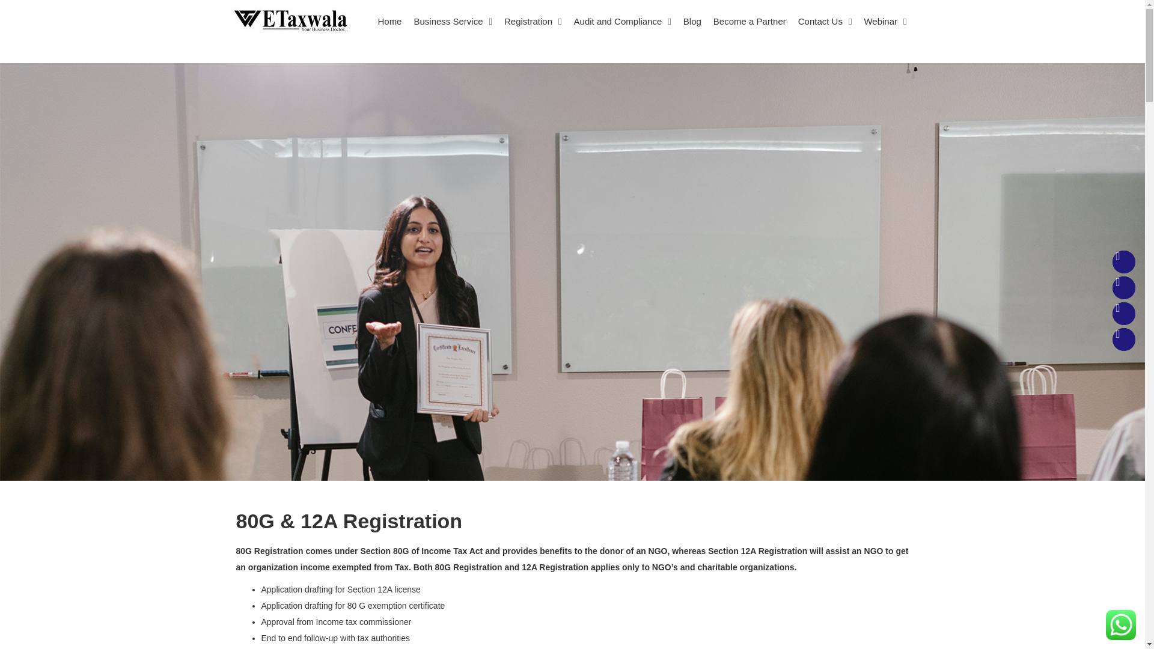  What do you see at coordinates (825, 22) in the screenshot?
I see `Contact Us` at bounding box center [825, 22].